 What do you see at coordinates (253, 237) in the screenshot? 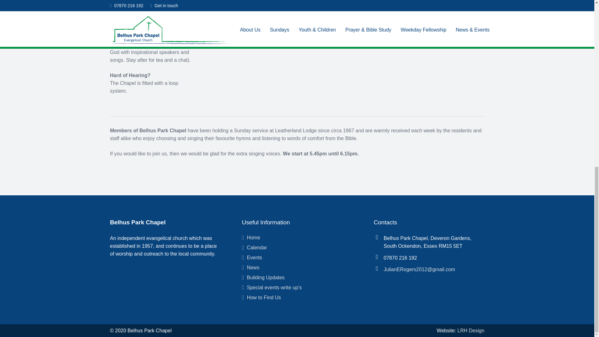
I see `Home` at bounding box center [253, 237].